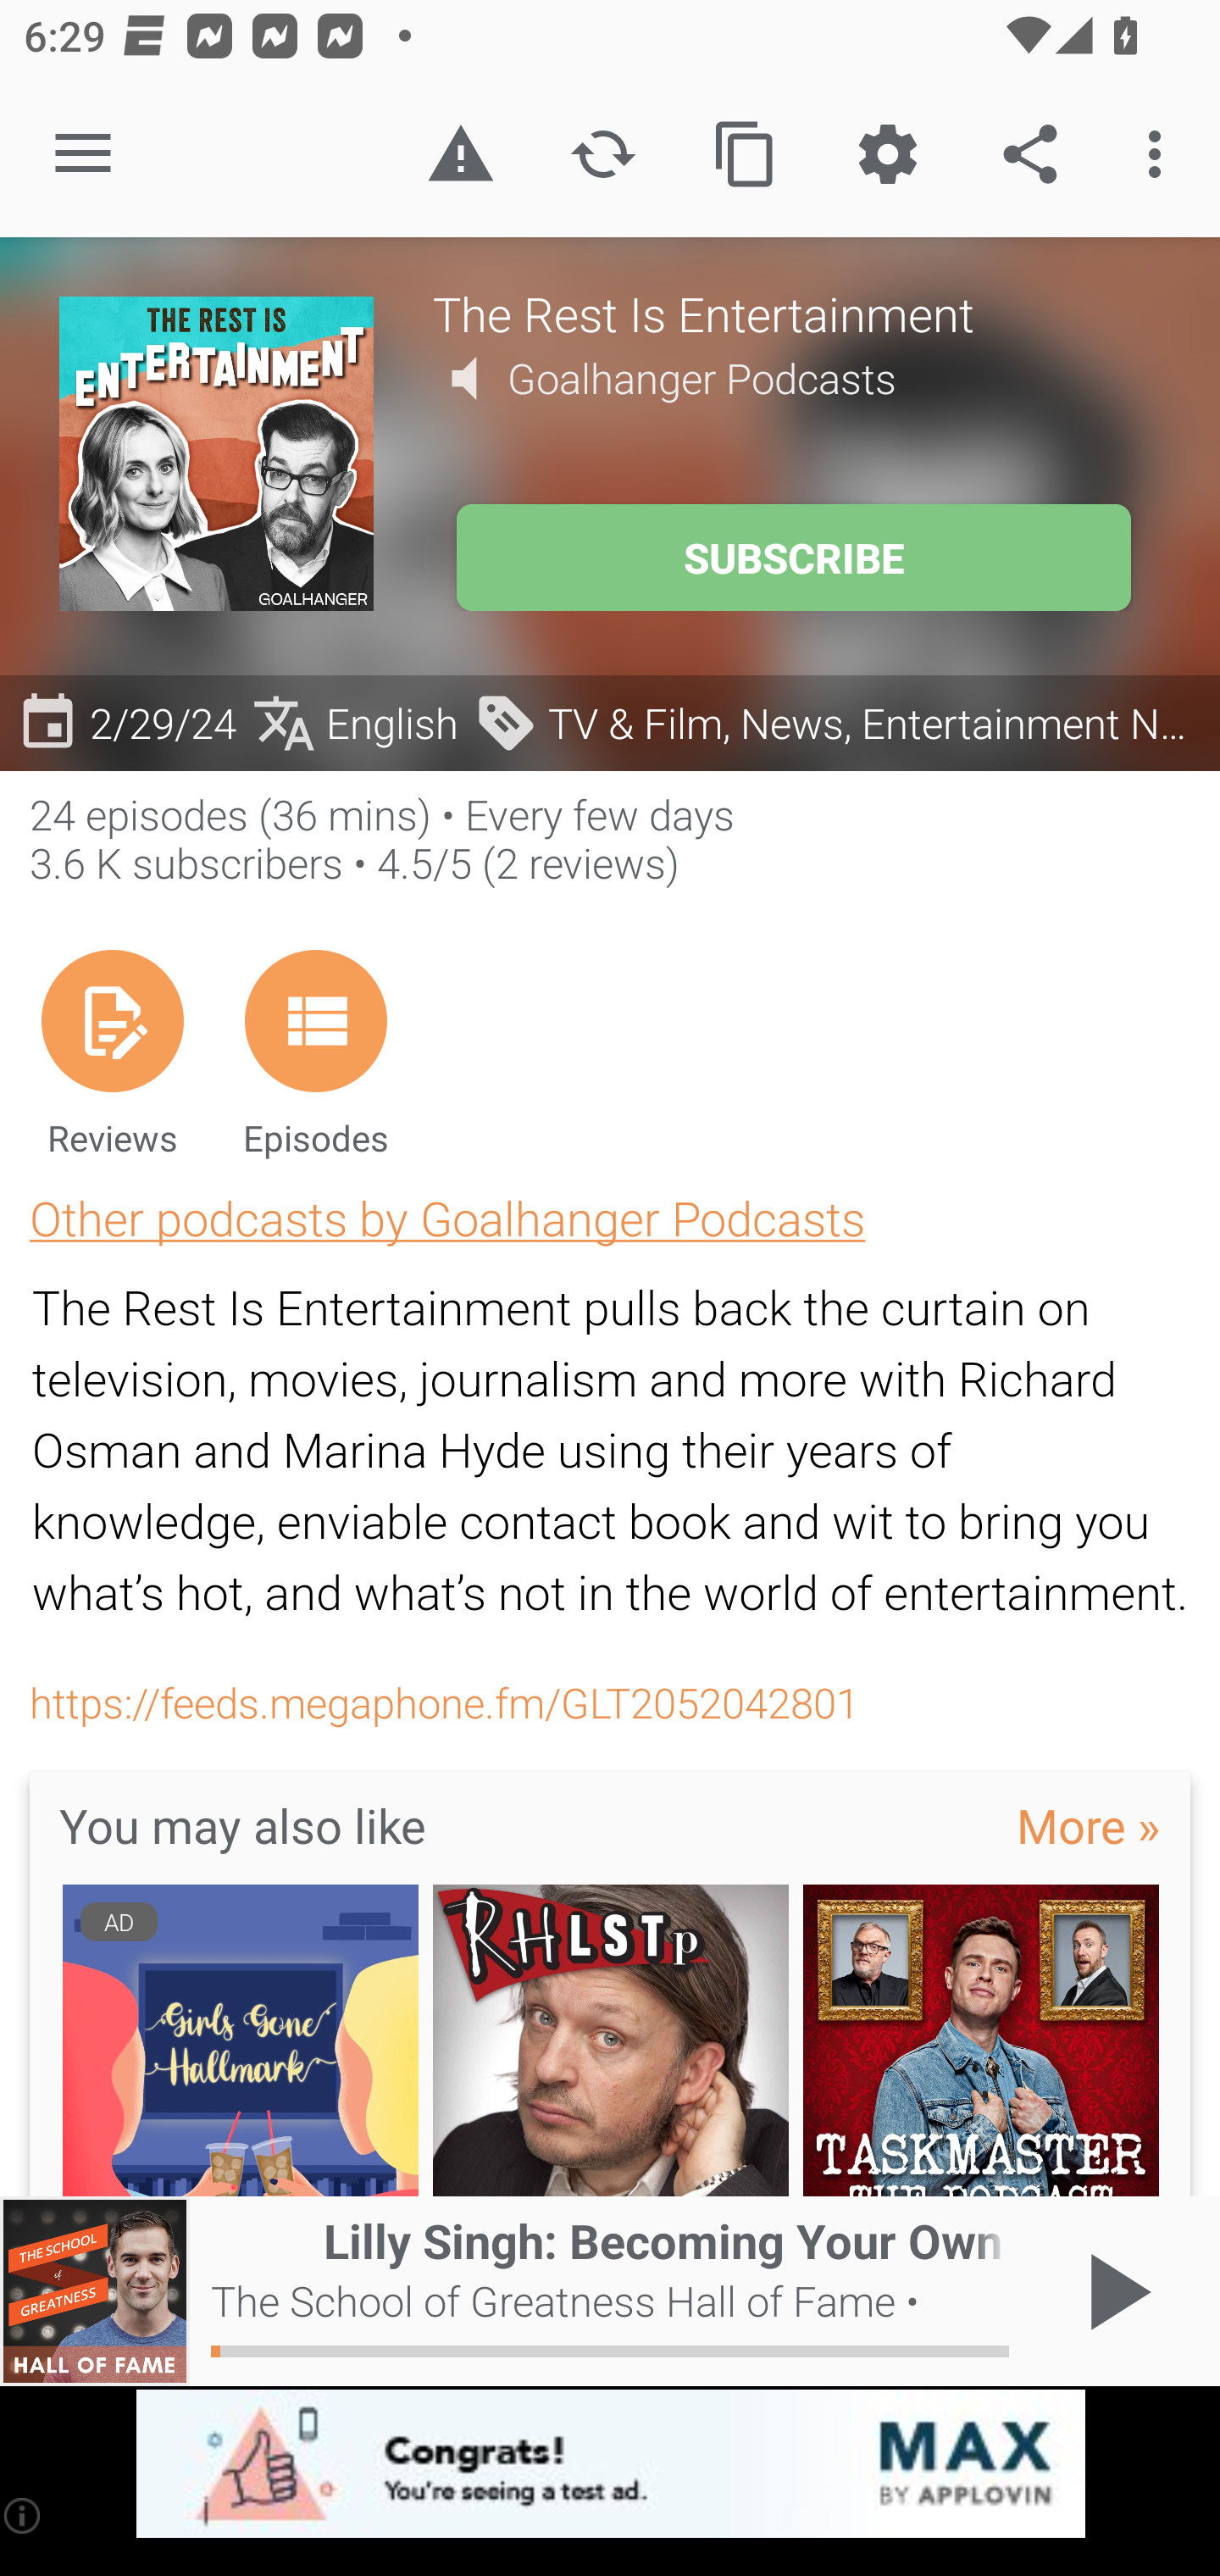  Describe the element at coordinates (793, 558) in the screenshot. I see `SUBSCRIBE` at that location.